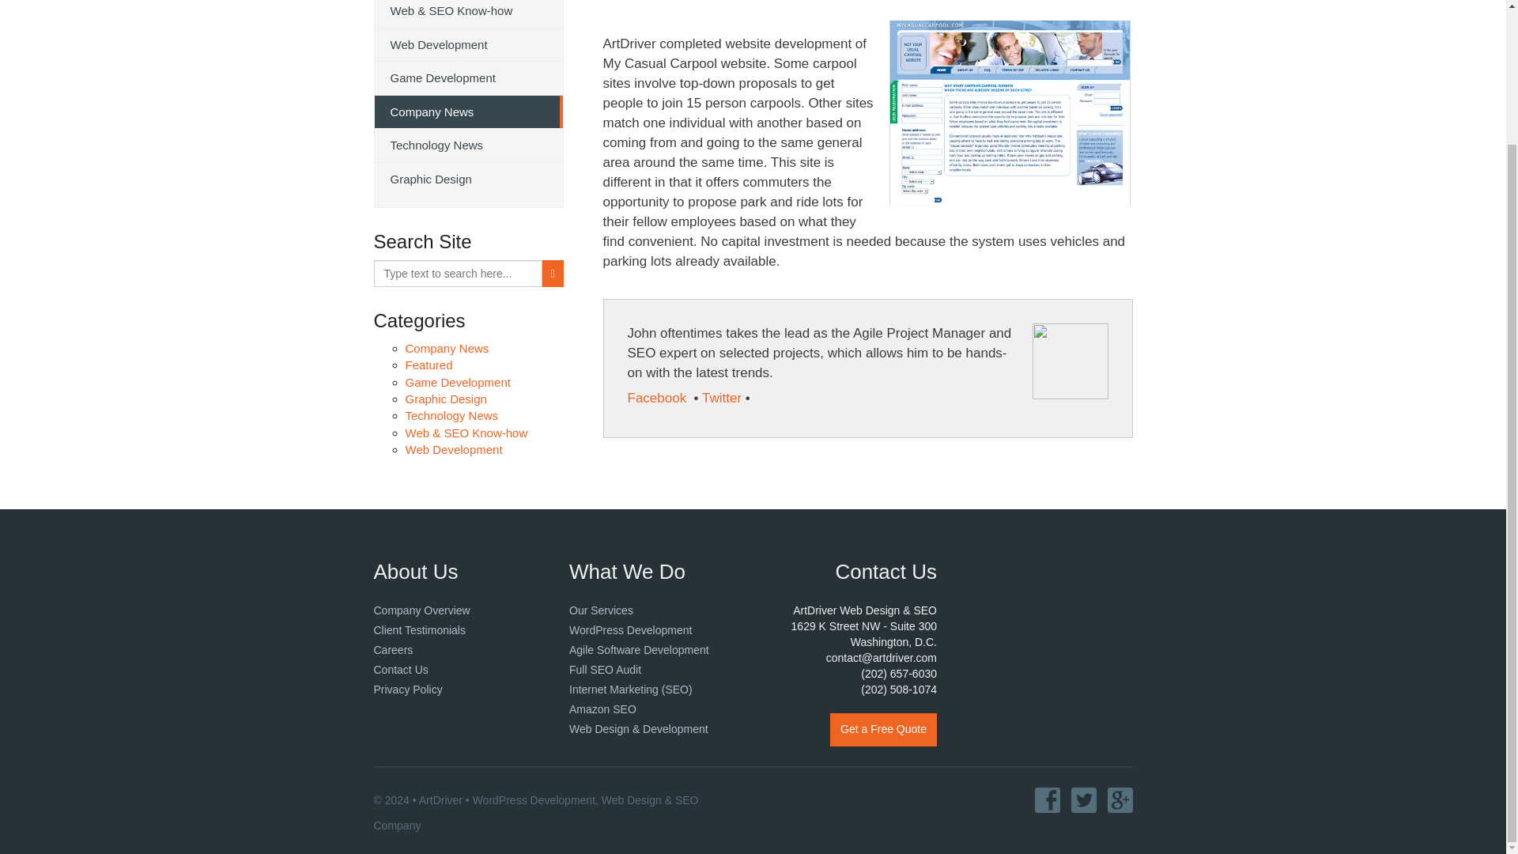 This screenshot has height=854, width=1518. What do you see at coordinates (447, 348) in the screenshot?
I see `Company News` at bounding box center [447, 348].